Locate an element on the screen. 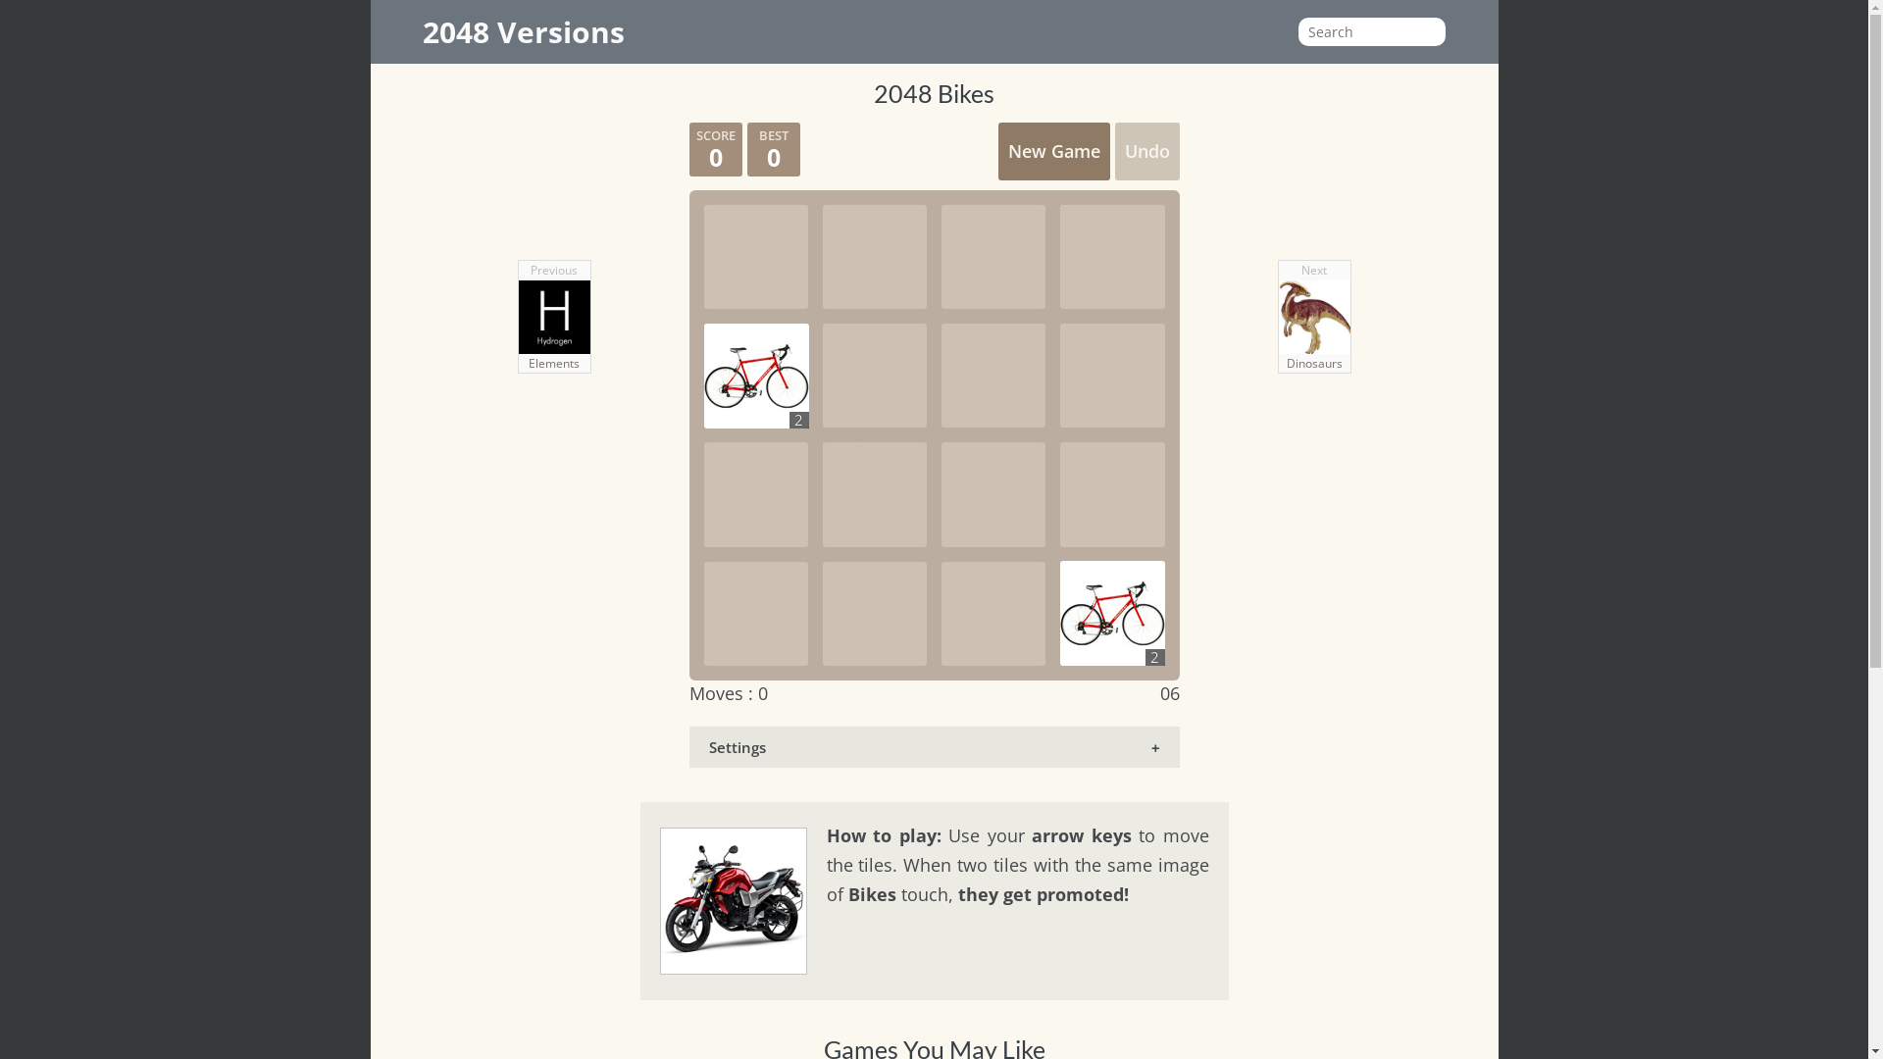 The width and height of the screenshot is (1883, 1059). Settings is located at coordinates (934, 747).